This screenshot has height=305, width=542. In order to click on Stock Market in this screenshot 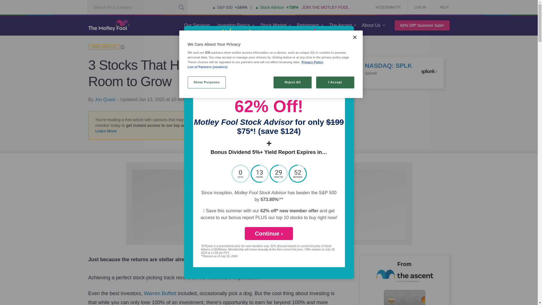, I will do `click(273, 25)`.